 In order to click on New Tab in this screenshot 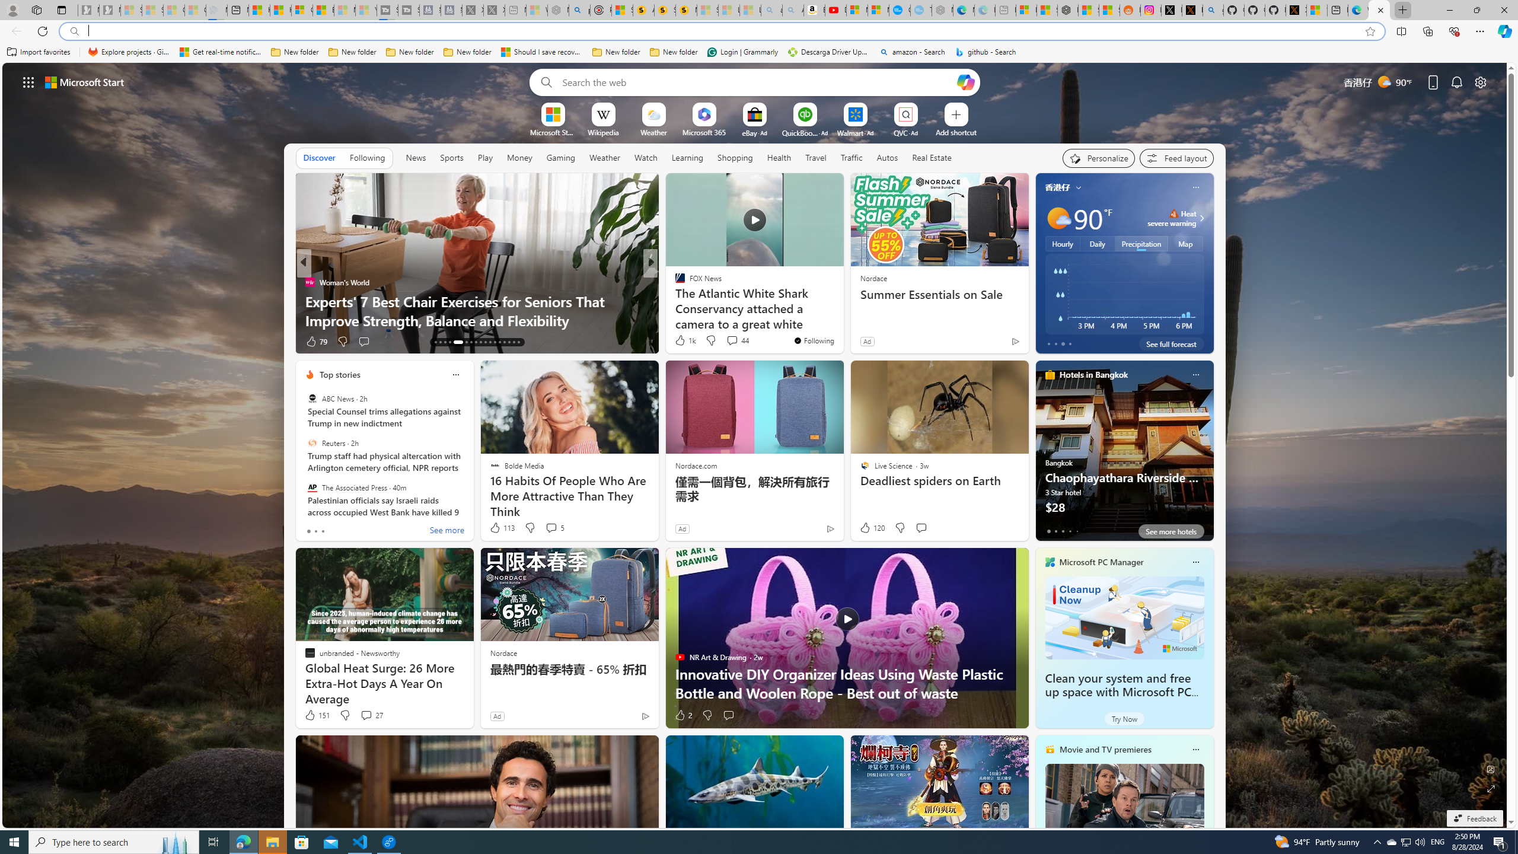, I will do `click(1403, 10)`.